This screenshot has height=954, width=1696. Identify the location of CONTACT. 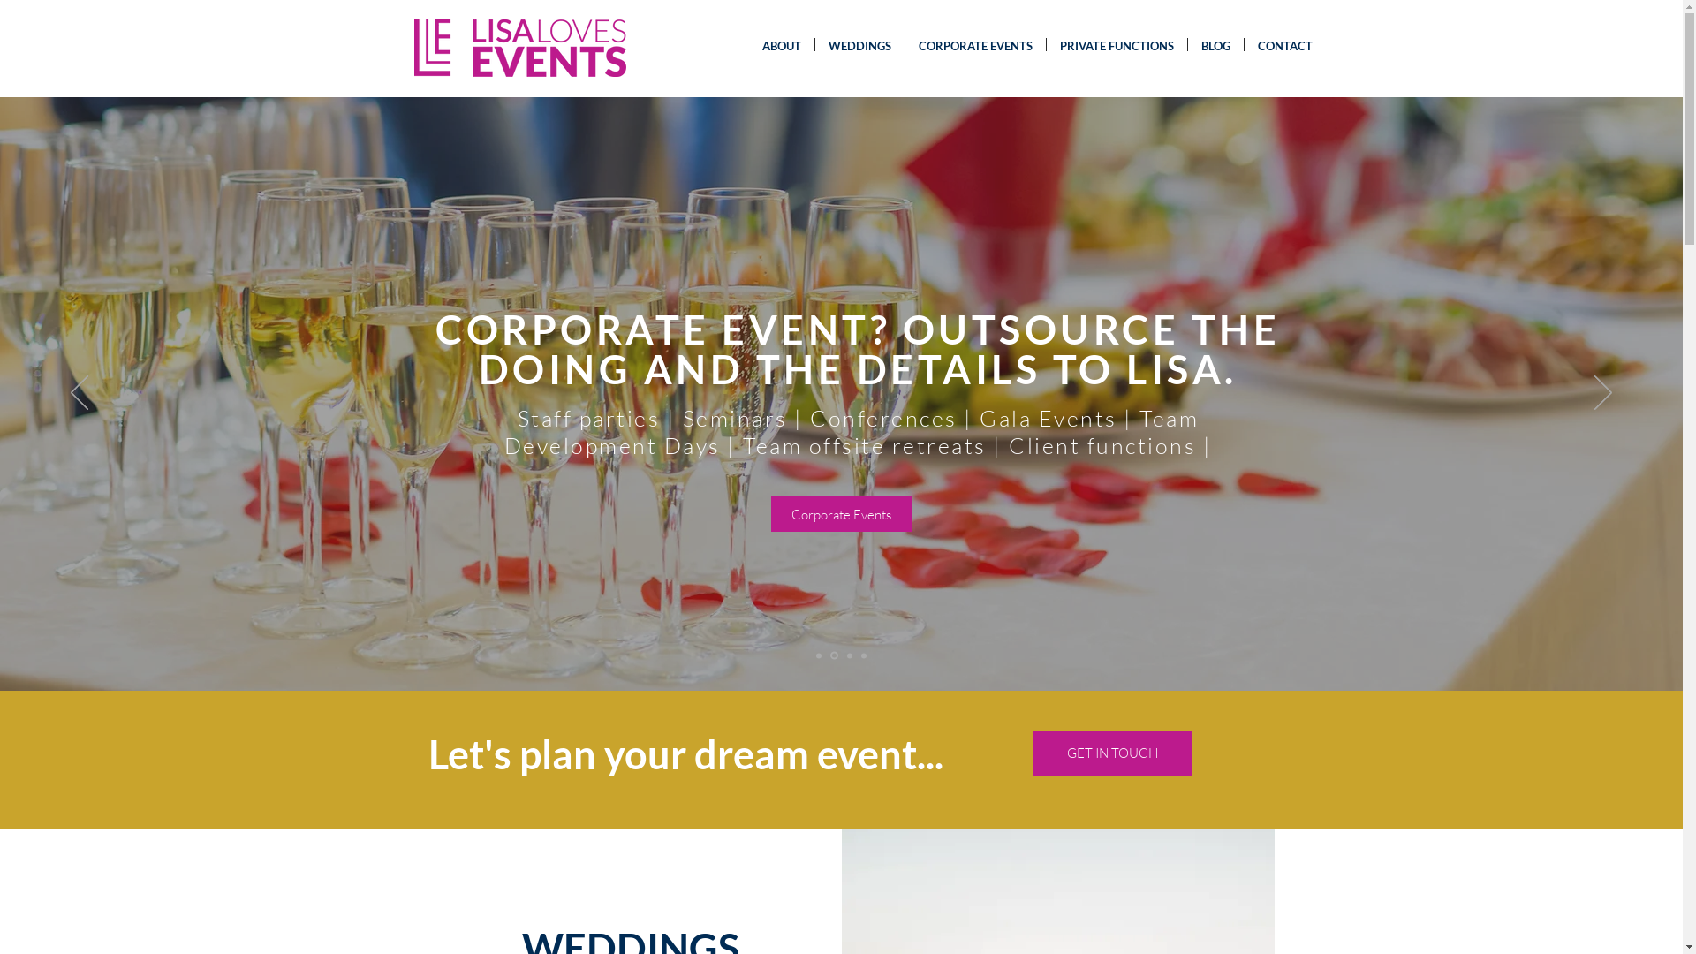
(1284, 44).